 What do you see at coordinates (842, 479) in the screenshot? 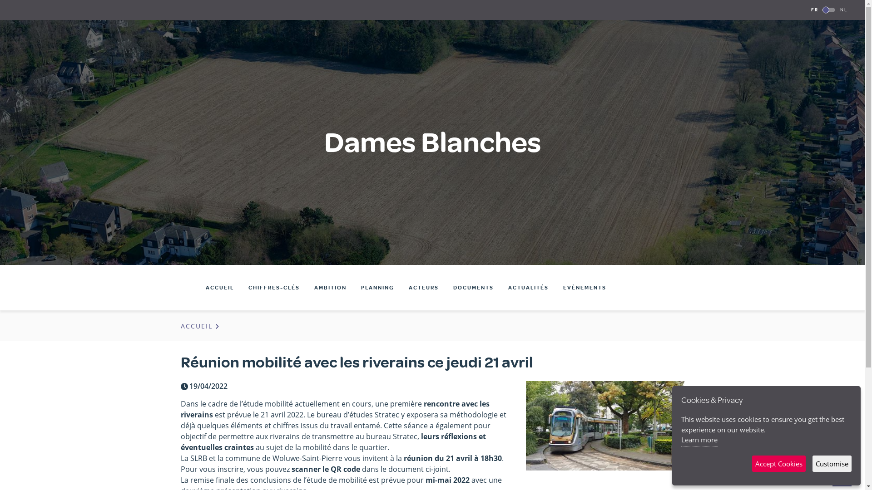
I see `Back to top` at bounding box center [842, 479].